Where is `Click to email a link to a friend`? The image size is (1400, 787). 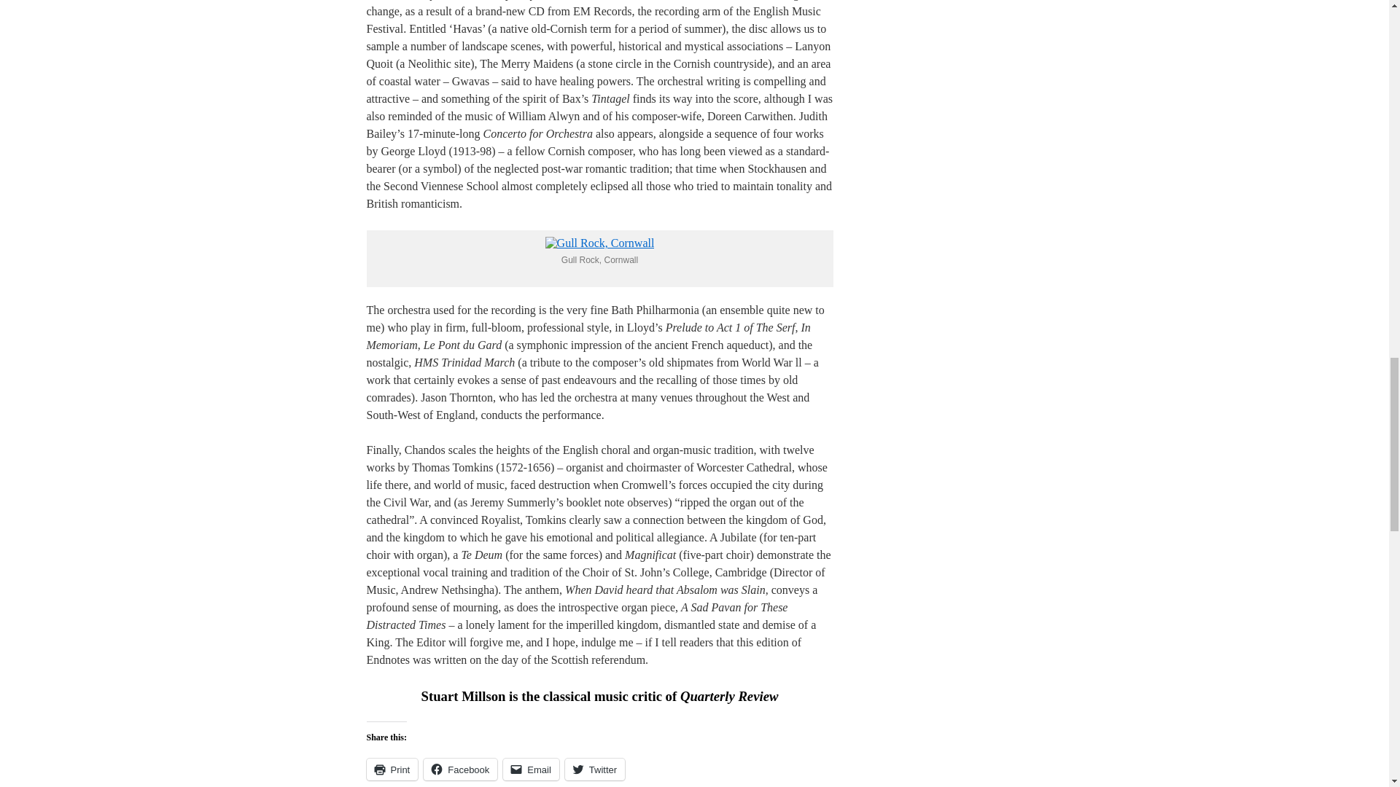
Click to email a link to a friend is located at coordinates (531, 770).